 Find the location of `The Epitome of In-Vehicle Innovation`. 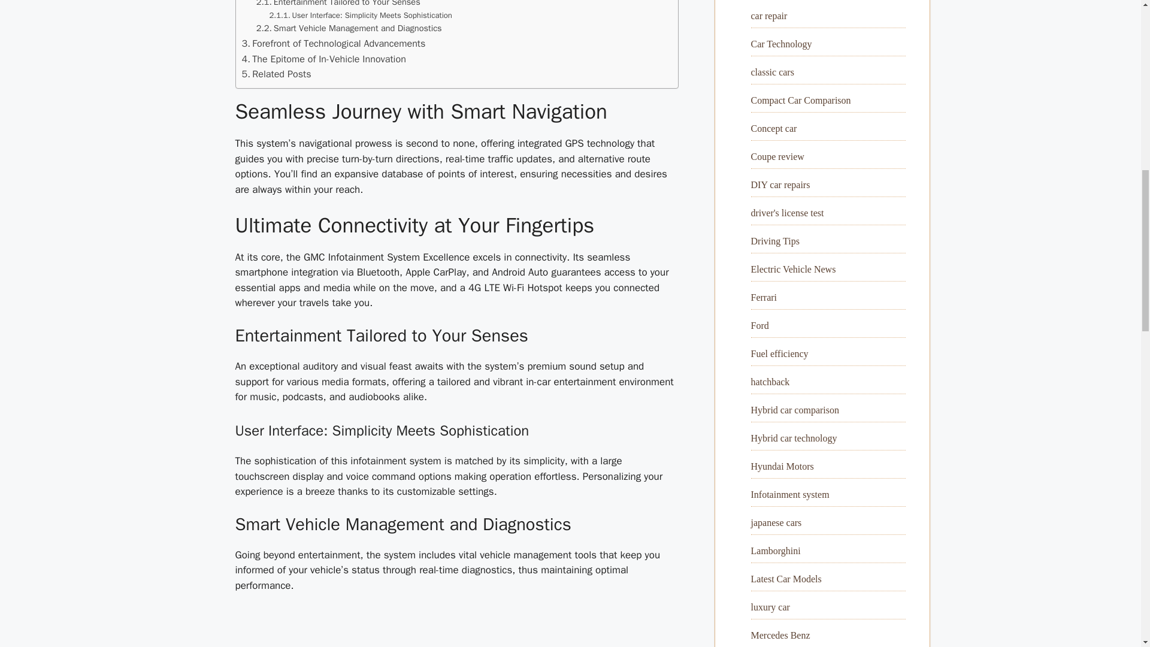

The Epitome of In-Vehicle Innovation is located at coordinates (323, 59).